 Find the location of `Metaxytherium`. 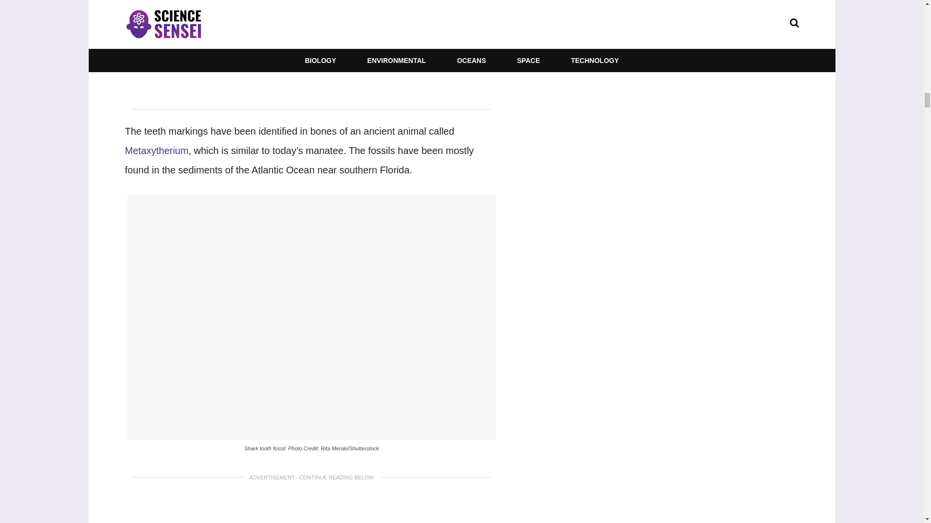

Metaxytherium is located at coordinates (157, 150).